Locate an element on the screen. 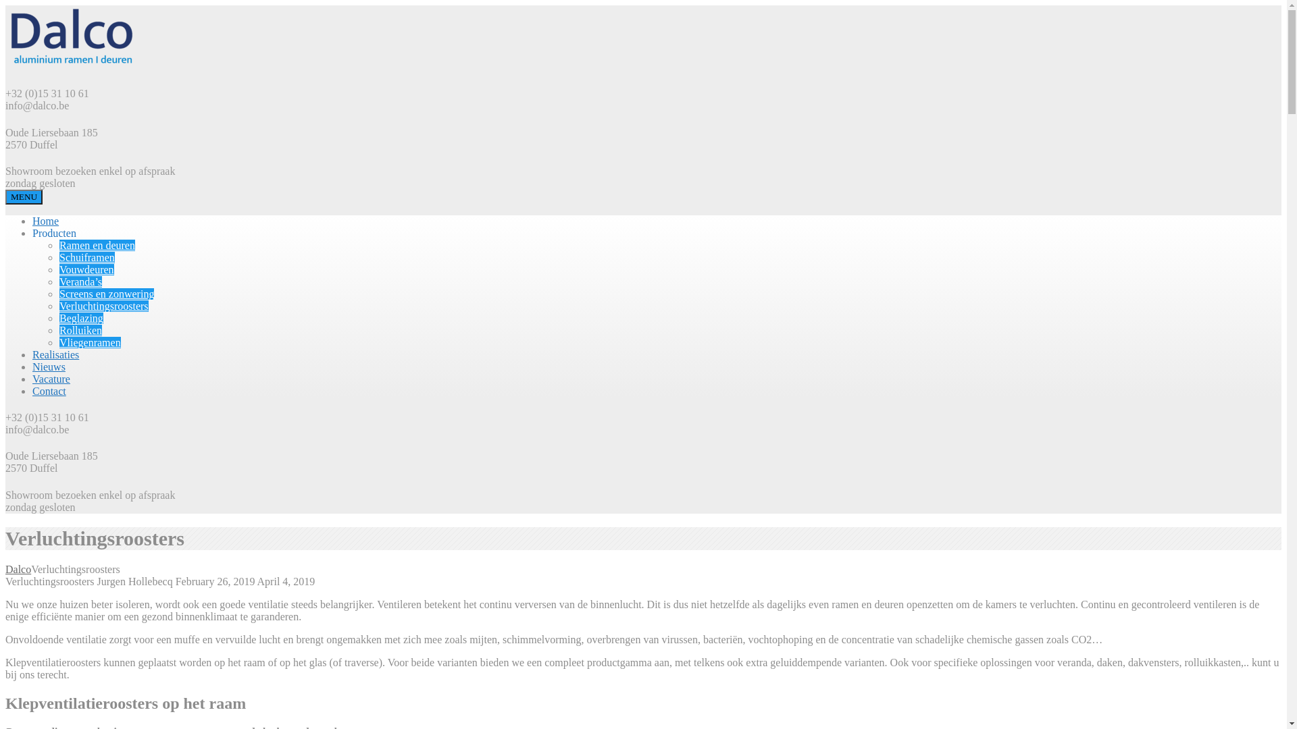 This screenshot has width=1297, height=729. Contact is located at coordinates (49, 391).